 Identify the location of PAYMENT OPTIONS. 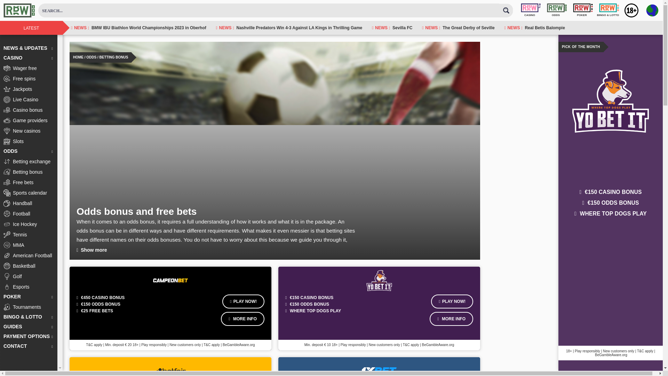
(29, 336).